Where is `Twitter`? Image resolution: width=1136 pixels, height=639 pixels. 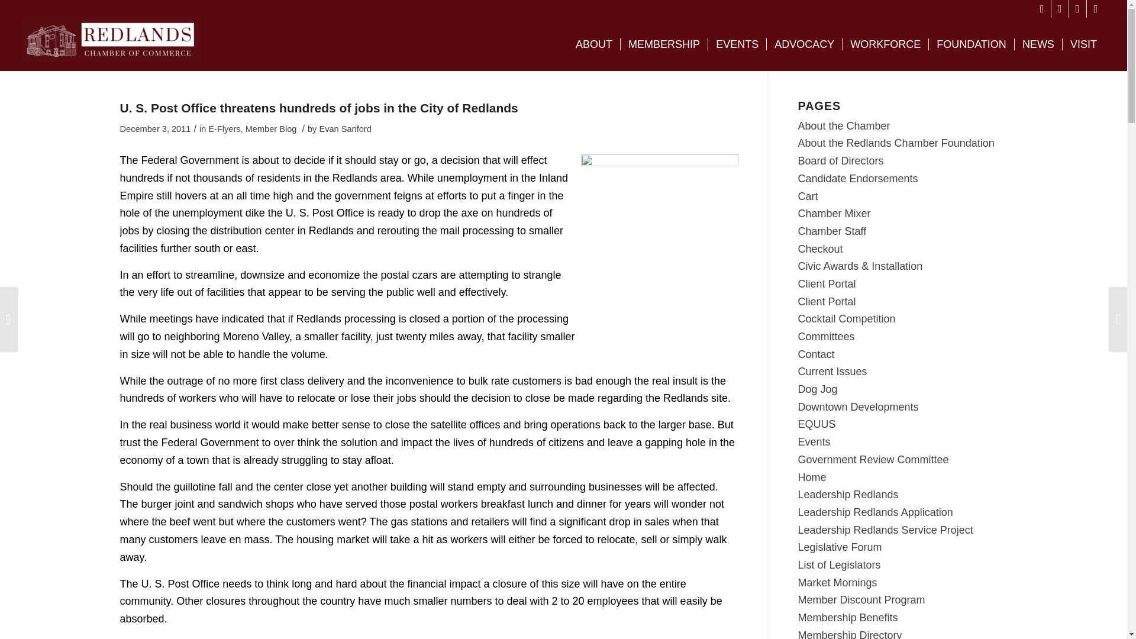 Twitter is located at coordinates (1060, 9).